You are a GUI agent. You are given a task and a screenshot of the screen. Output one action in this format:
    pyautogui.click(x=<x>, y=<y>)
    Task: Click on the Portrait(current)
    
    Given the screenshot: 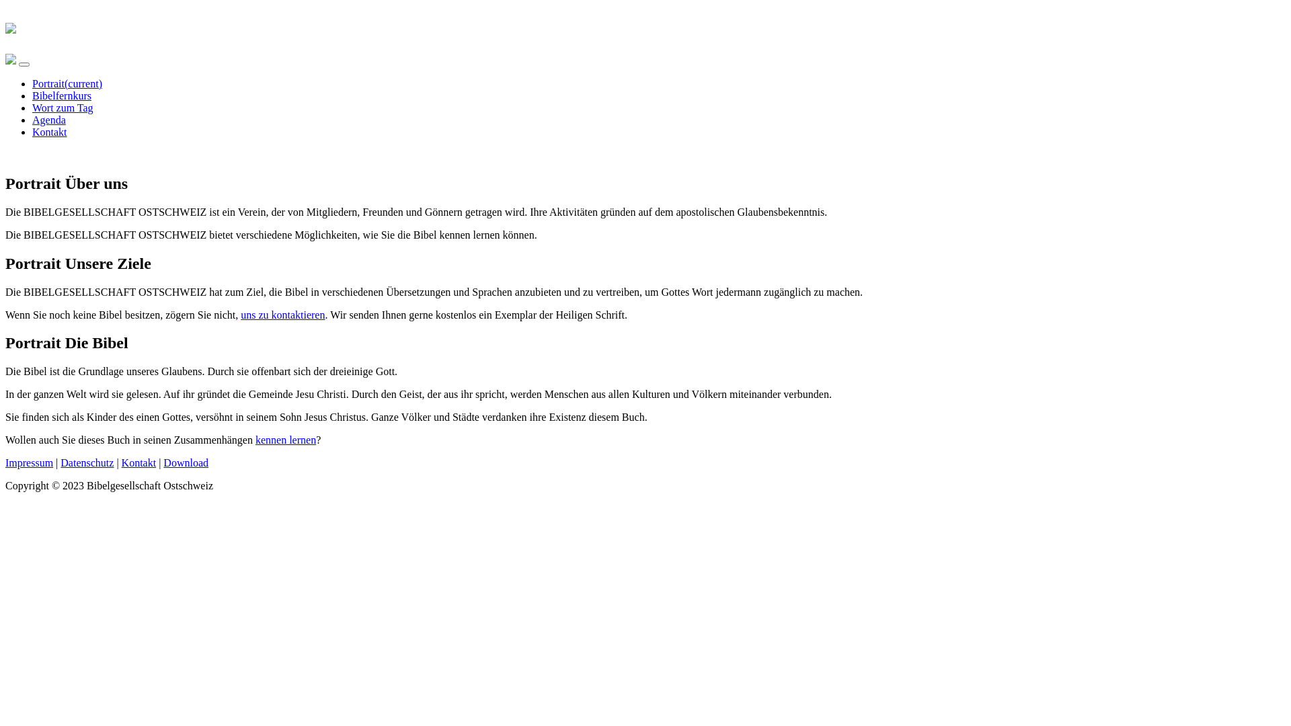 What is the action you would take?
    pyautogui.click(x=67, y=83)
    